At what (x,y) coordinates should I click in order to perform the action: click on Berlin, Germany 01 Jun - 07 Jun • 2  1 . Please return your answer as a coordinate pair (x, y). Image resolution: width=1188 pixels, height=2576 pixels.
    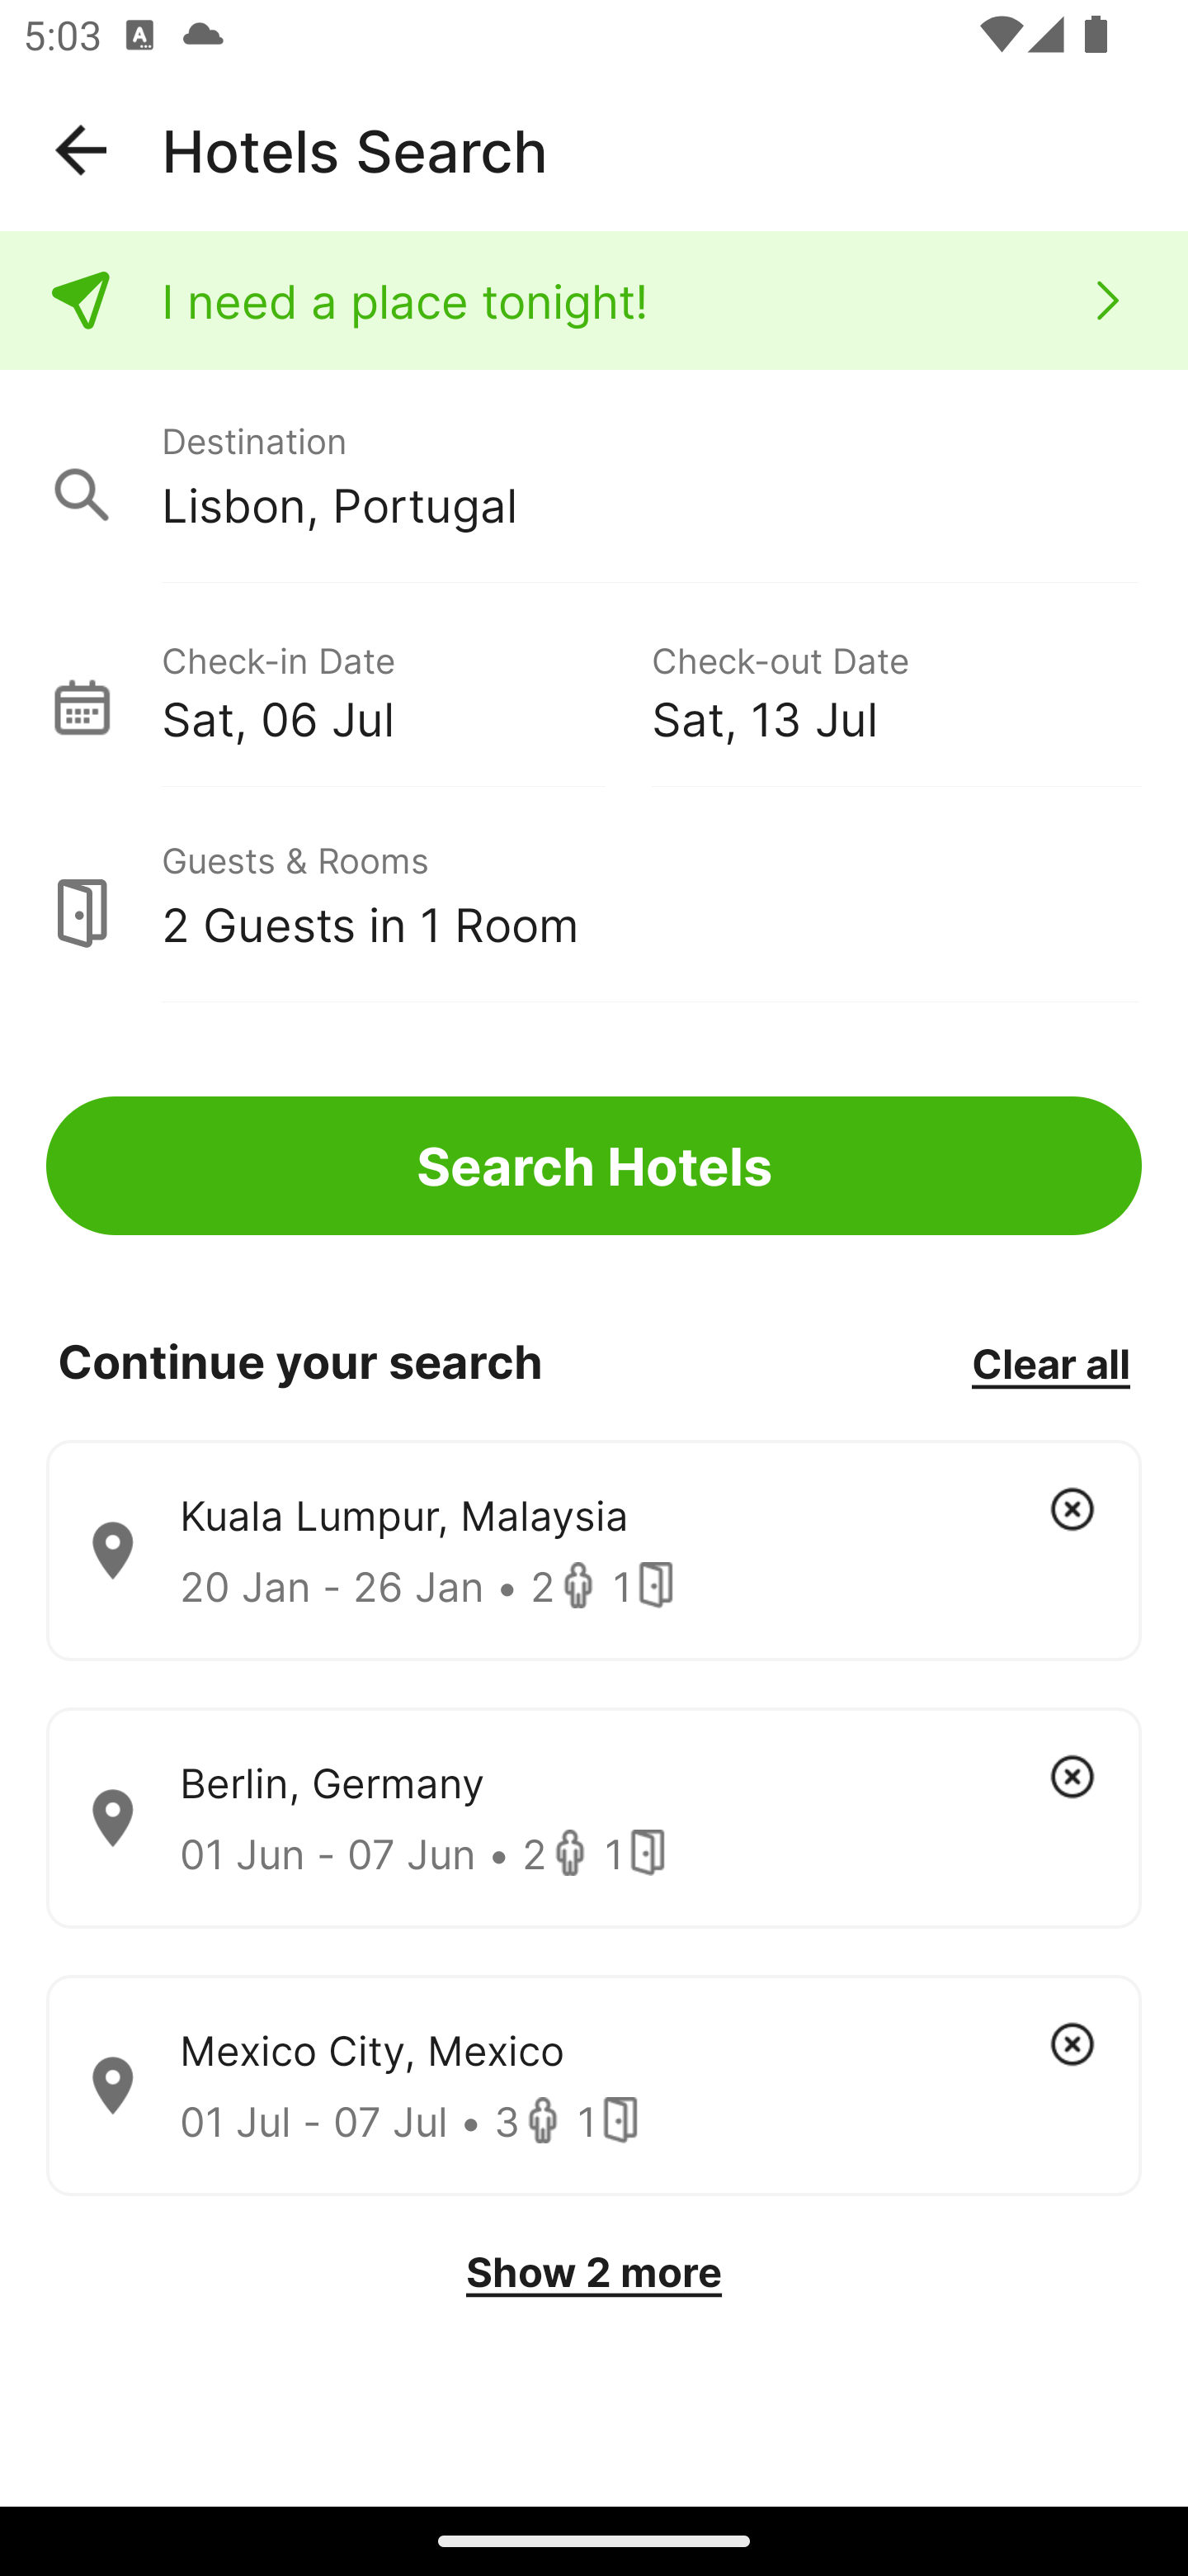
    Looking at the image, I should click on (594, 1818).